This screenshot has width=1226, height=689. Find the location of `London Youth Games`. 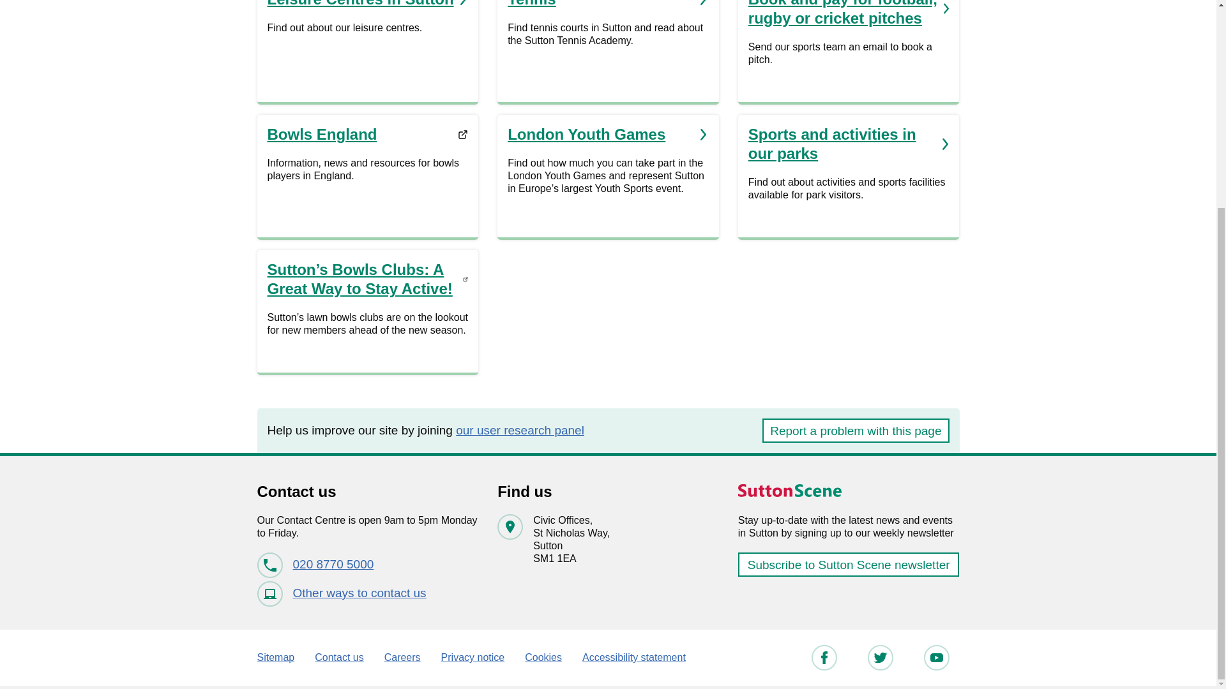

London Youth Games is located at coordinates (608, 134).